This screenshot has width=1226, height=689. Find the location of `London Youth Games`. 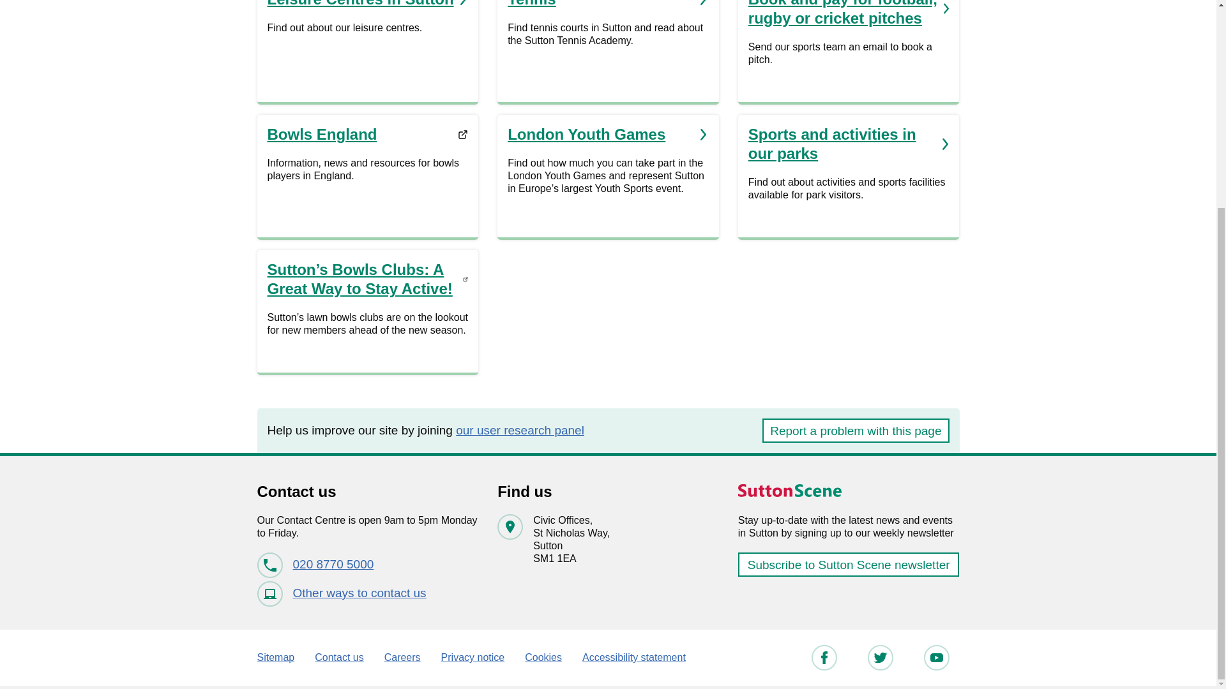

London Youth Games is located at coordinates (608, 134).